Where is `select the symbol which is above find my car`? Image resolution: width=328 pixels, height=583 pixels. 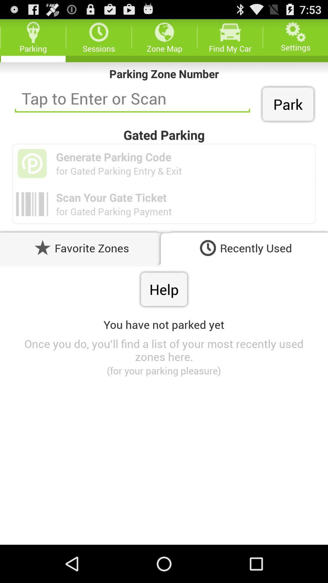 select the symbol which is above find my car is located at coordinates (230, 32).